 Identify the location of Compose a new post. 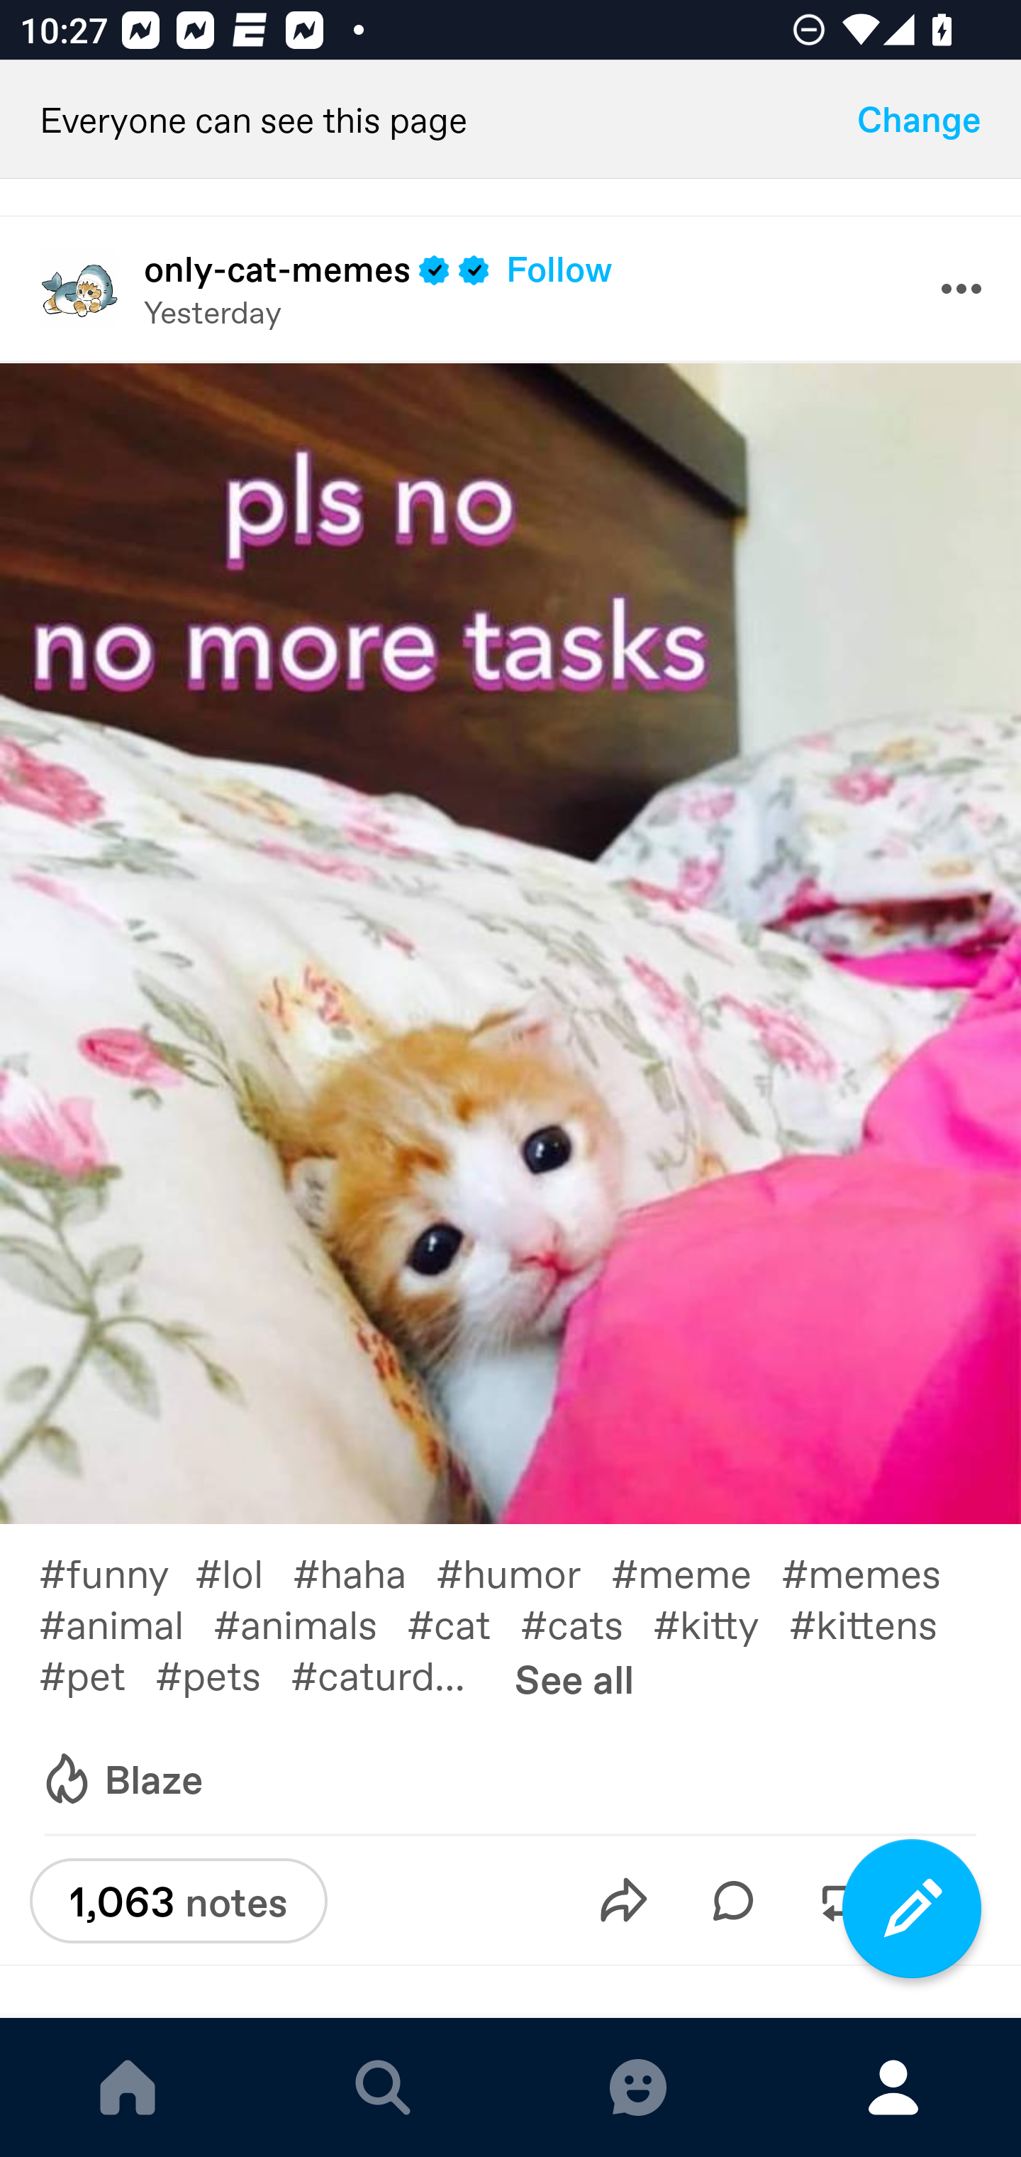
(912, 1909).